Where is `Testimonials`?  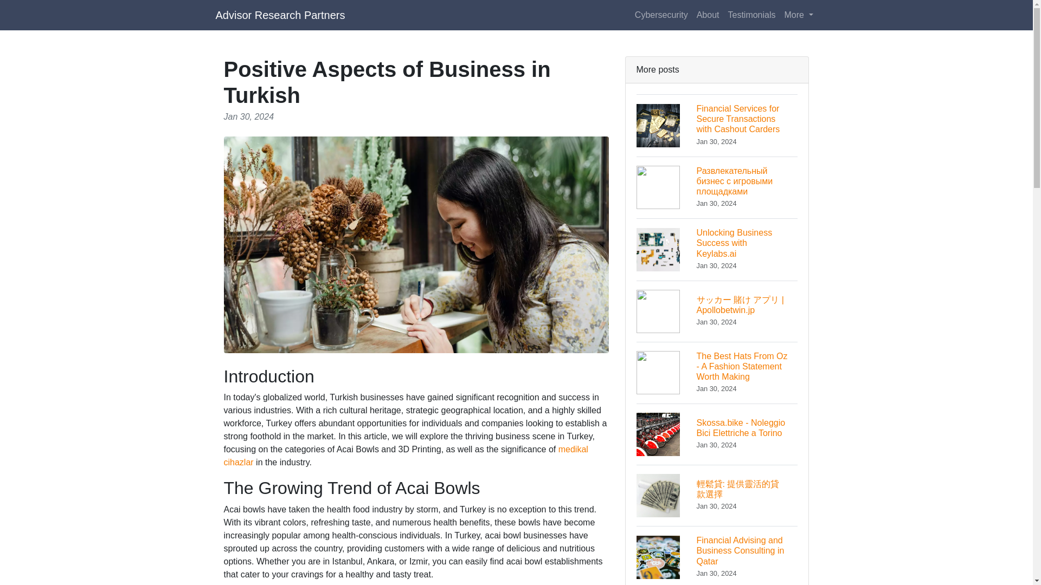 Testimonials is located at coordinates (717, 434).